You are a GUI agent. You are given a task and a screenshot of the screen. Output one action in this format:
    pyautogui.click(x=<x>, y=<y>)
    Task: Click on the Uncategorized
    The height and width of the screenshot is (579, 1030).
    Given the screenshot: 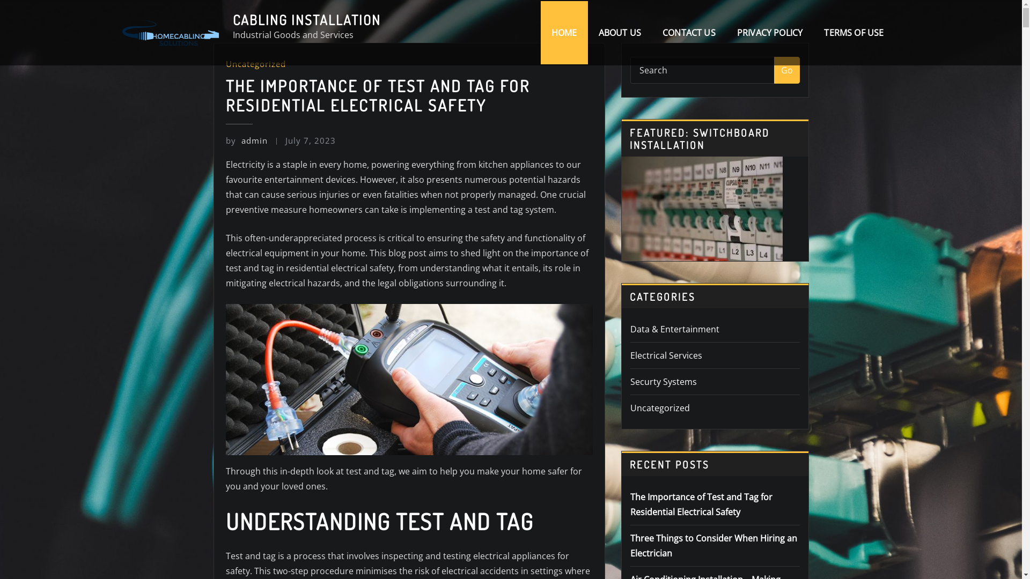 What is the action you would take?
    pyautogui.click(x=255, y=64)
    